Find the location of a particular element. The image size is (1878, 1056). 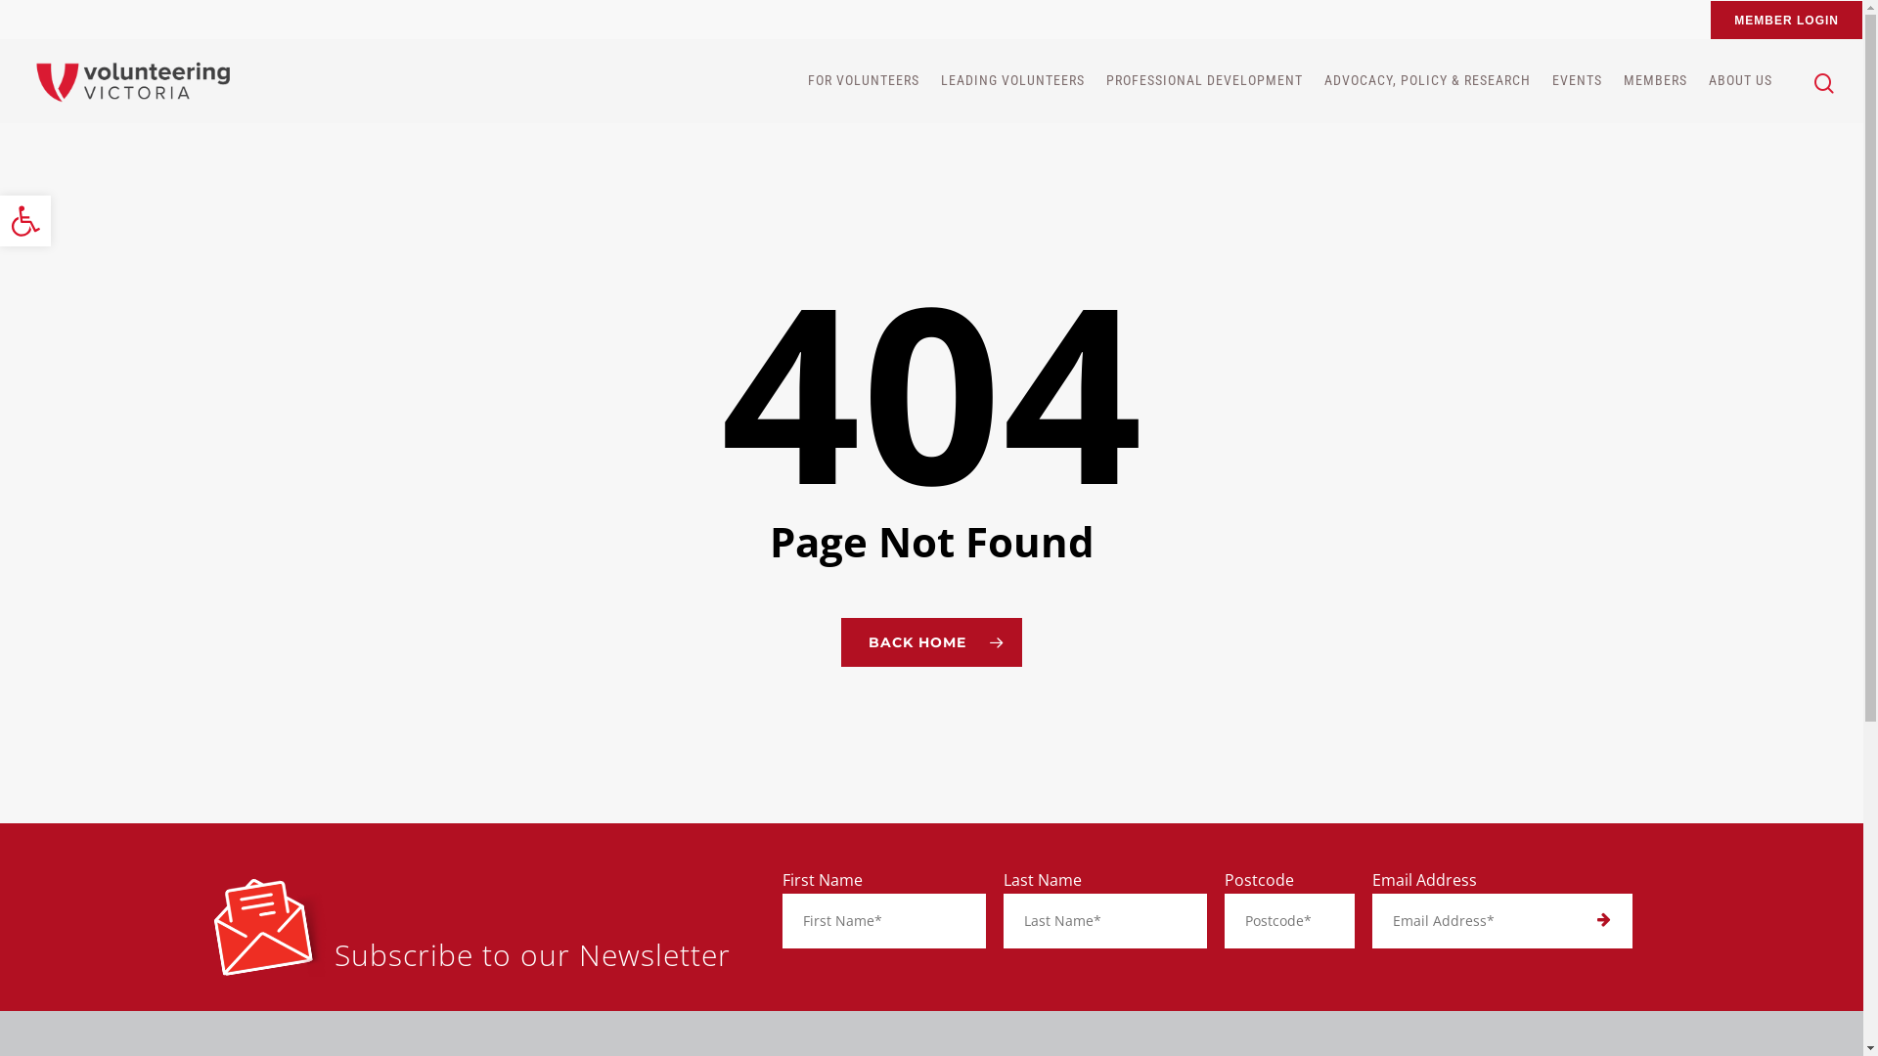

FOR VOLUNTEERS is located at coordinates (864, 81).